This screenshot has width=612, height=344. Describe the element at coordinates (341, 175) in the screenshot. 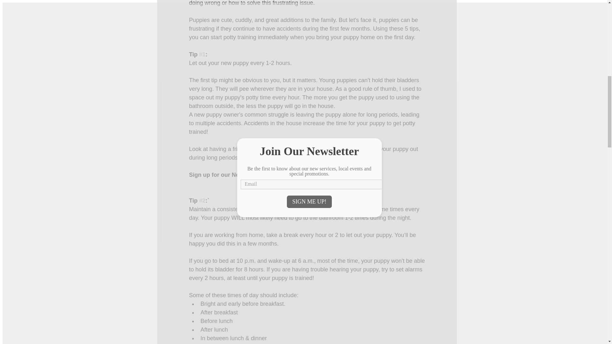

I see `Register here` at that location.